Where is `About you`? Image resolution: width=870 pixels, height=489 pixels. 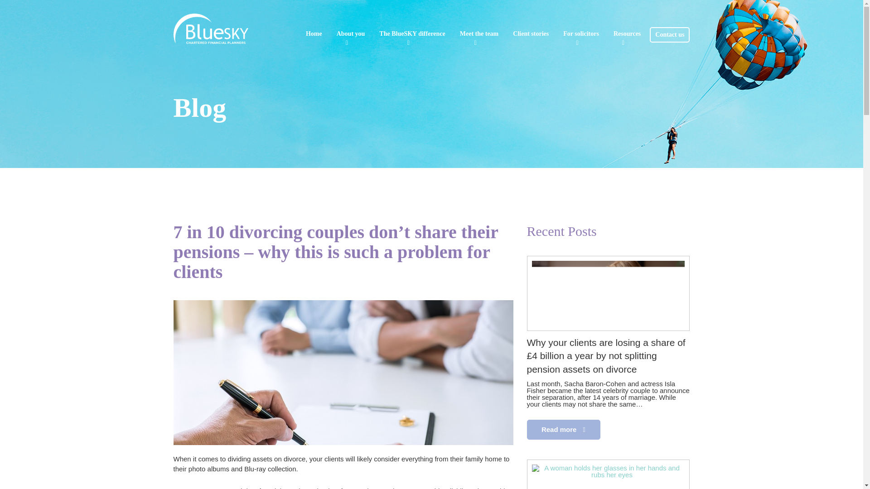 About you is located at coordinates (351, 34).